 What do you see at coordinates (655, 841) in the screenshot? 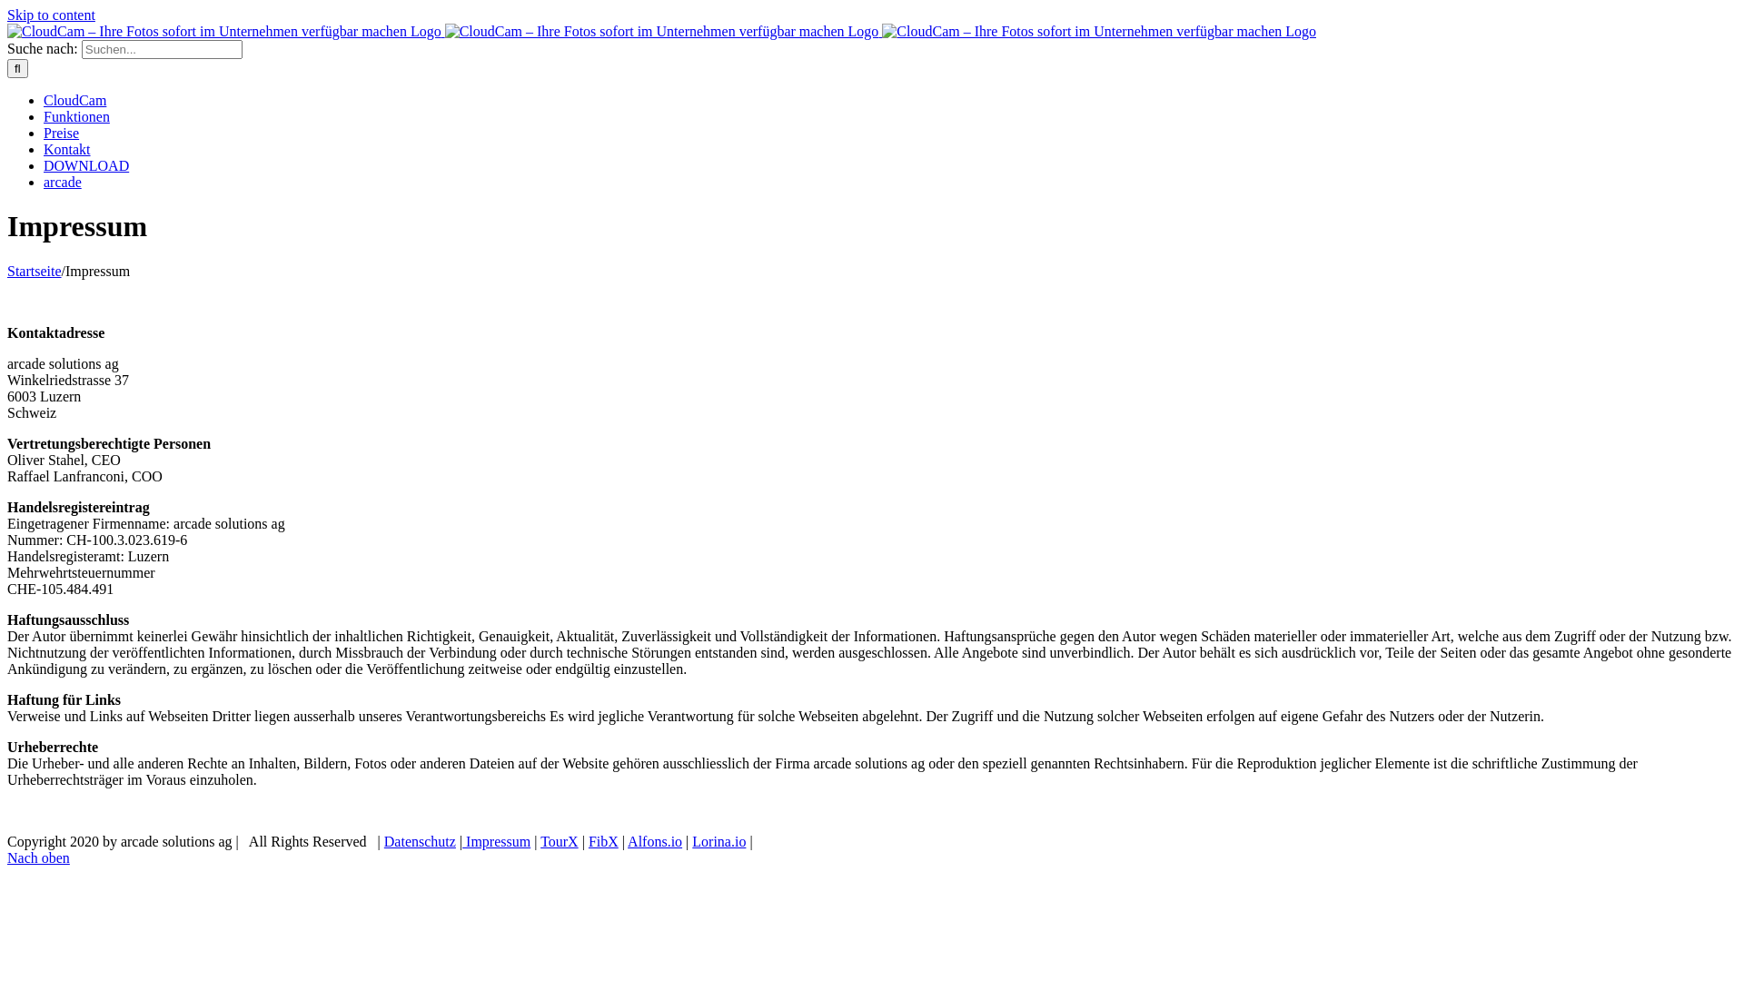
I see `Alfons.io` at bounding box center [655, 841].